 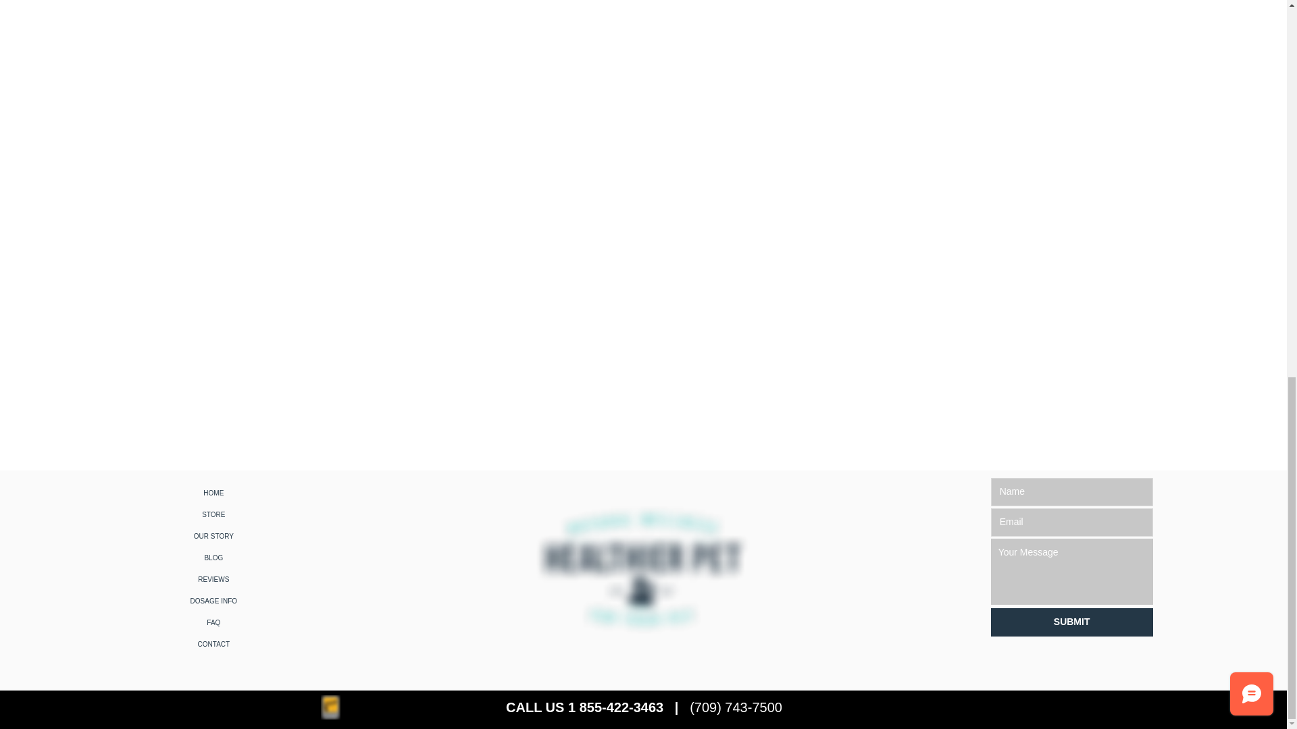 I want to click on BLOG, so click(x=213, y=558).